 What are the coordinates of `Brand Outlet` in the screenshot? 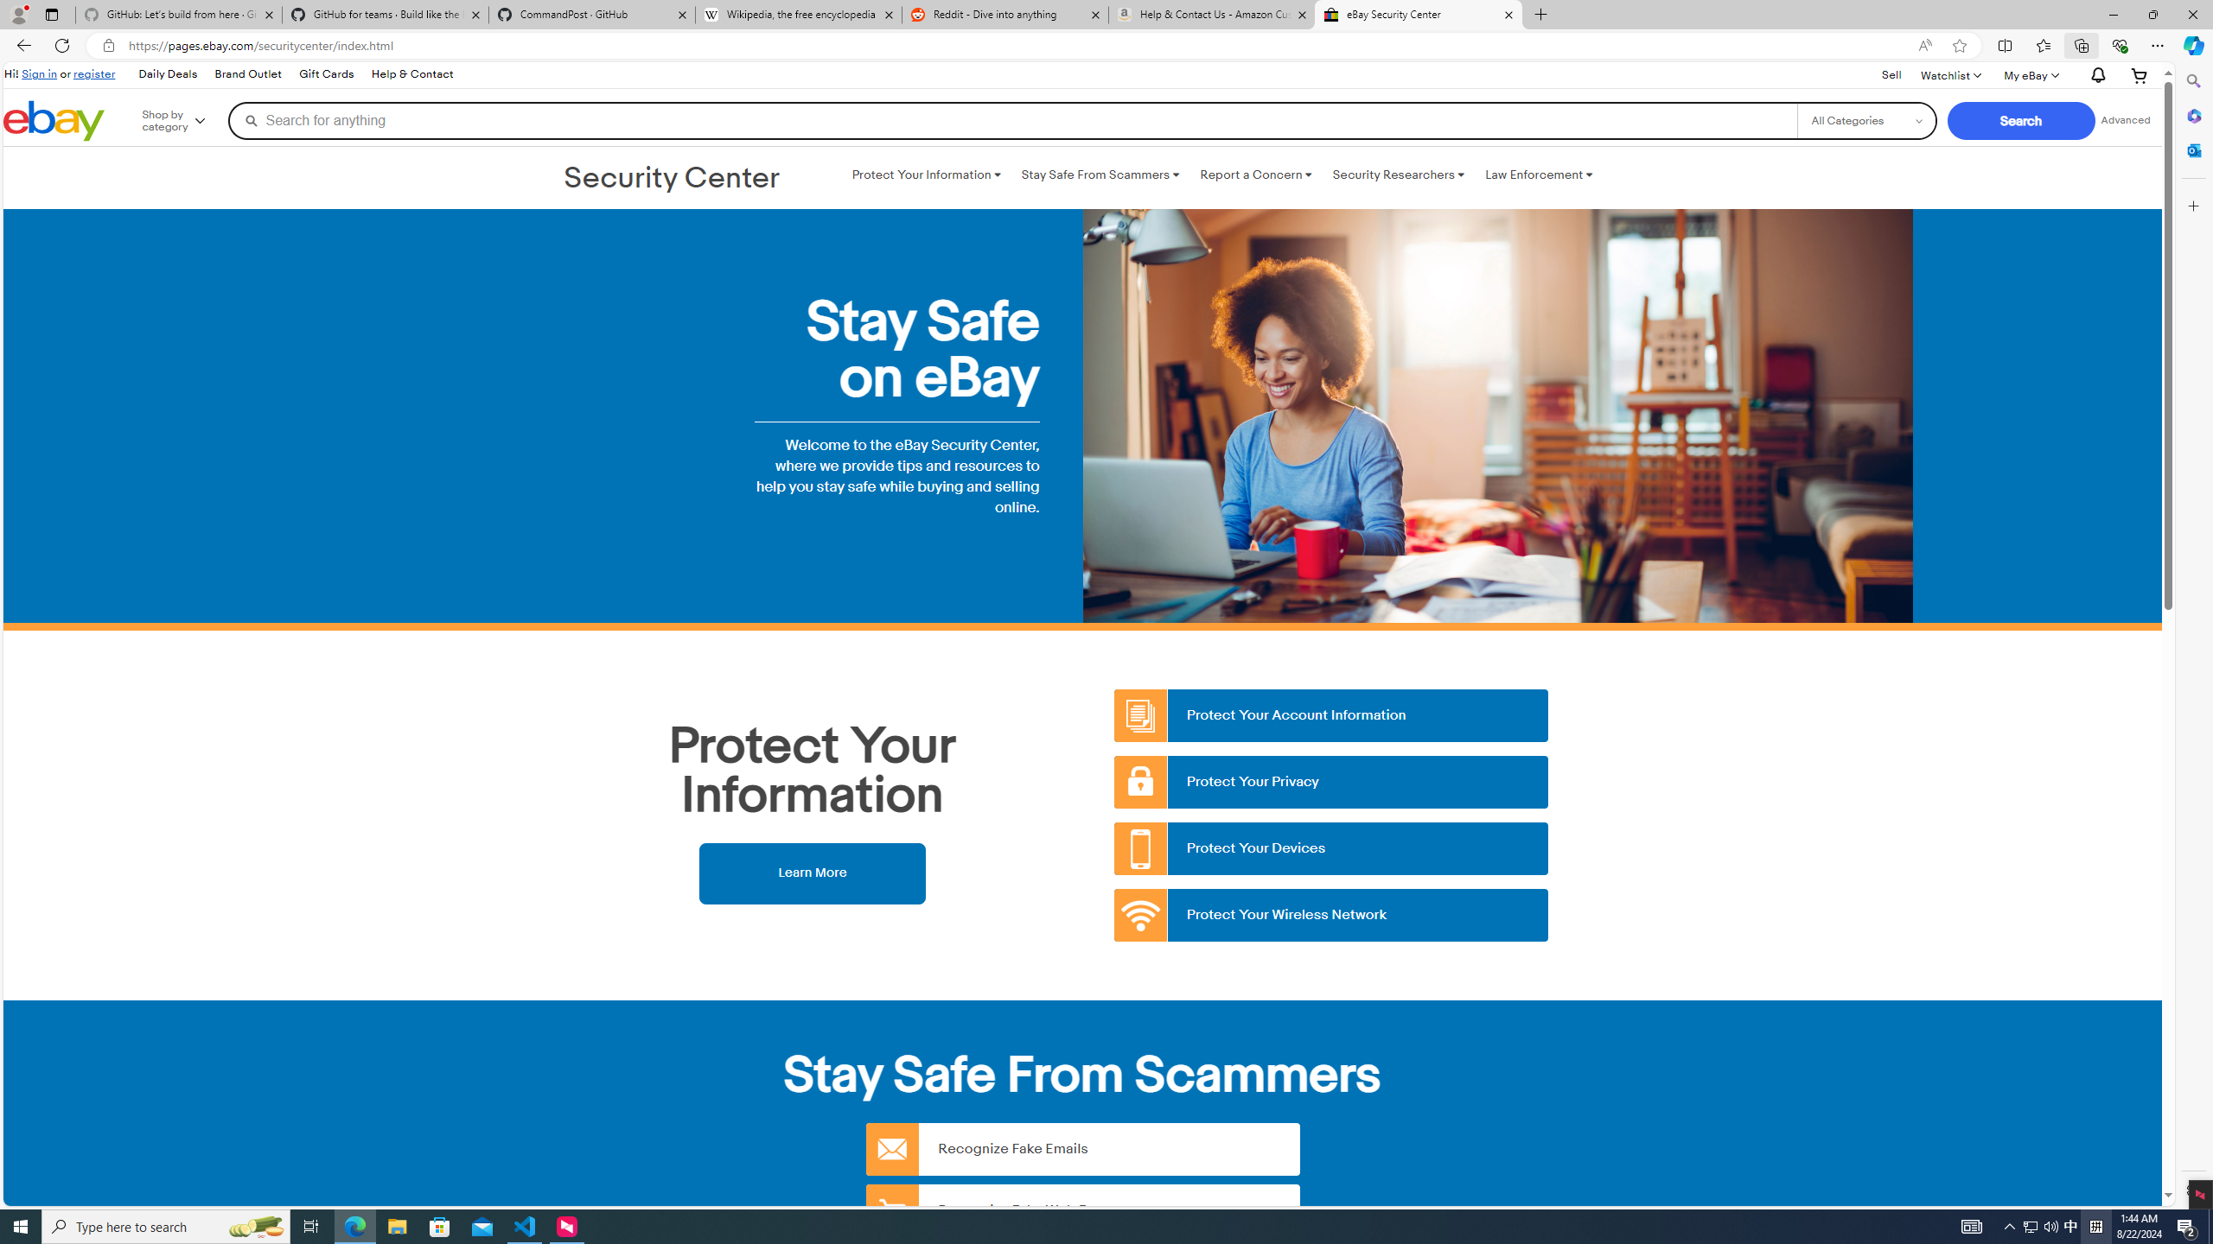 It's located at (247, 74).